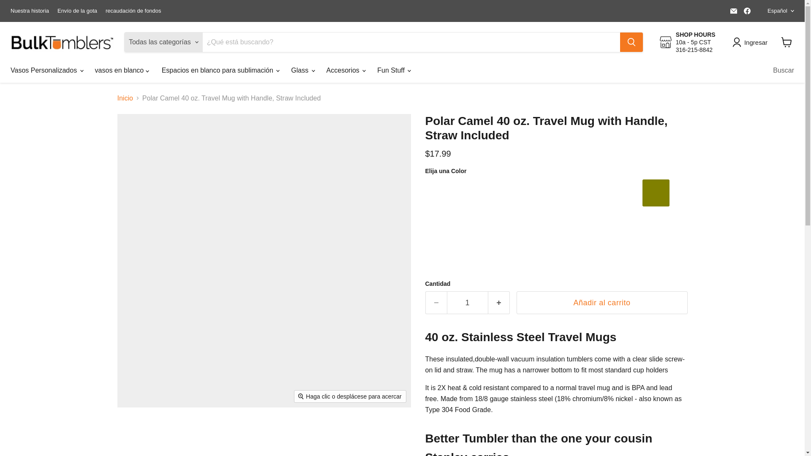 This screenshot has height=456, width=811. What do you see at coordinates (787, 42) in the screenshot?
I see `Ver carrito` at bounding box center [787, 42].